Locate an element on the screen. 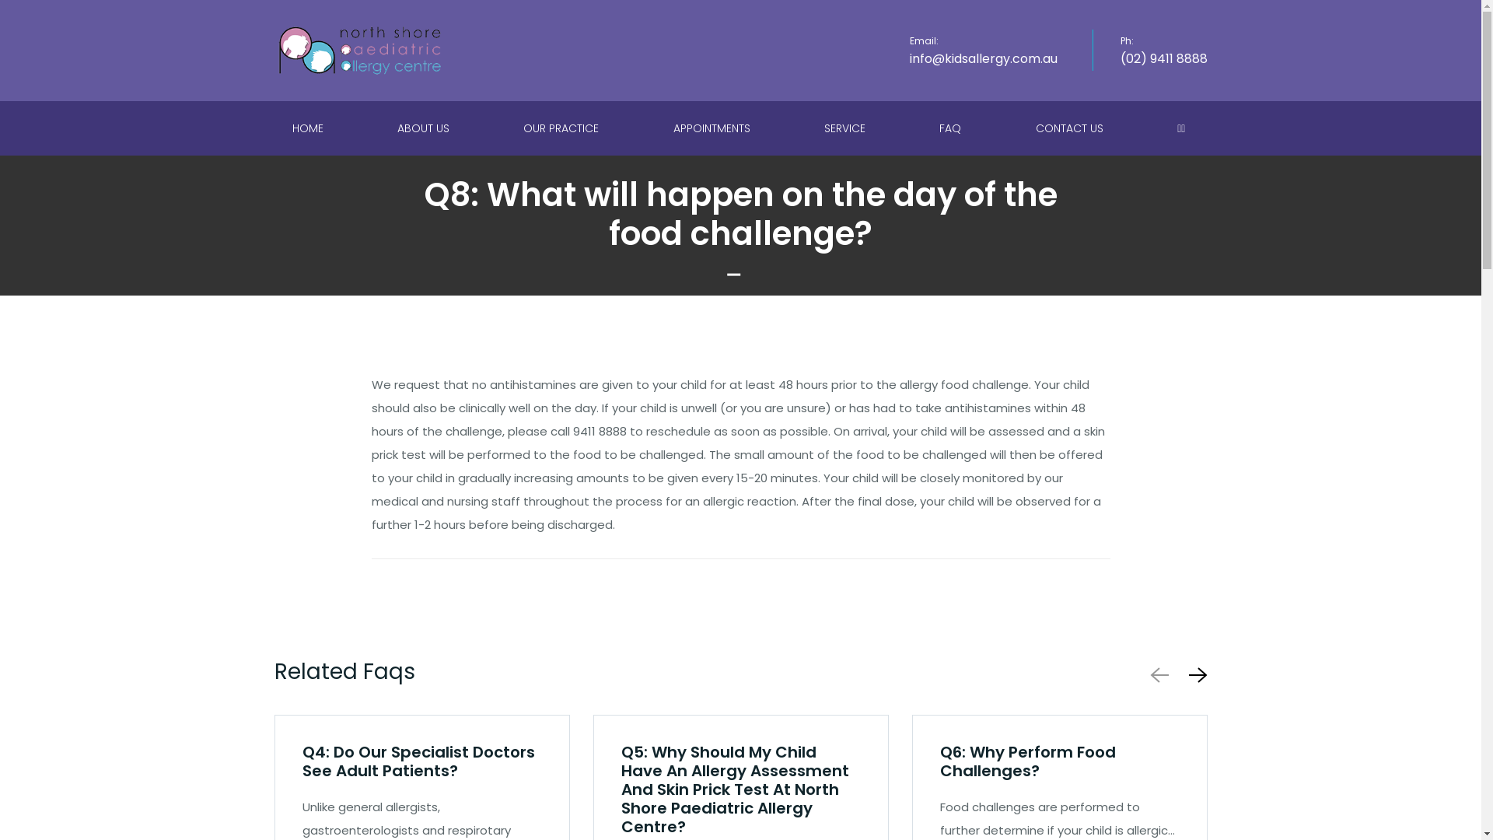  CONTACT US is located at coordinates (1072, 128).